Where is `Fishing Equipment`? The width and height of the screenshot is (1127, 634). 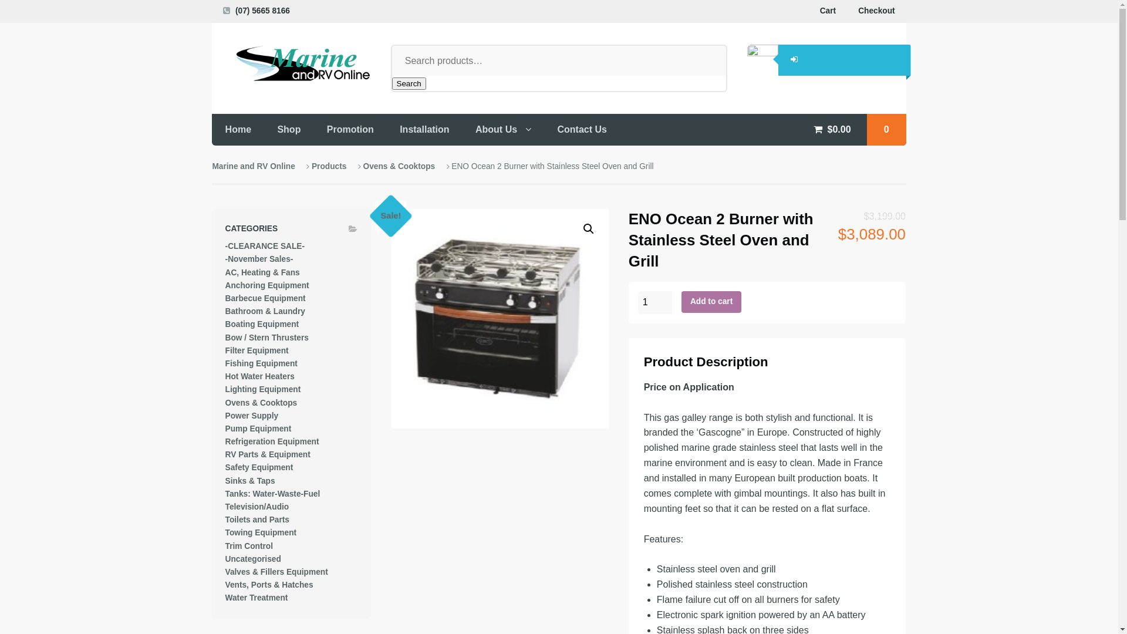
Fishing Equipment is located at coordinates (261, 364).